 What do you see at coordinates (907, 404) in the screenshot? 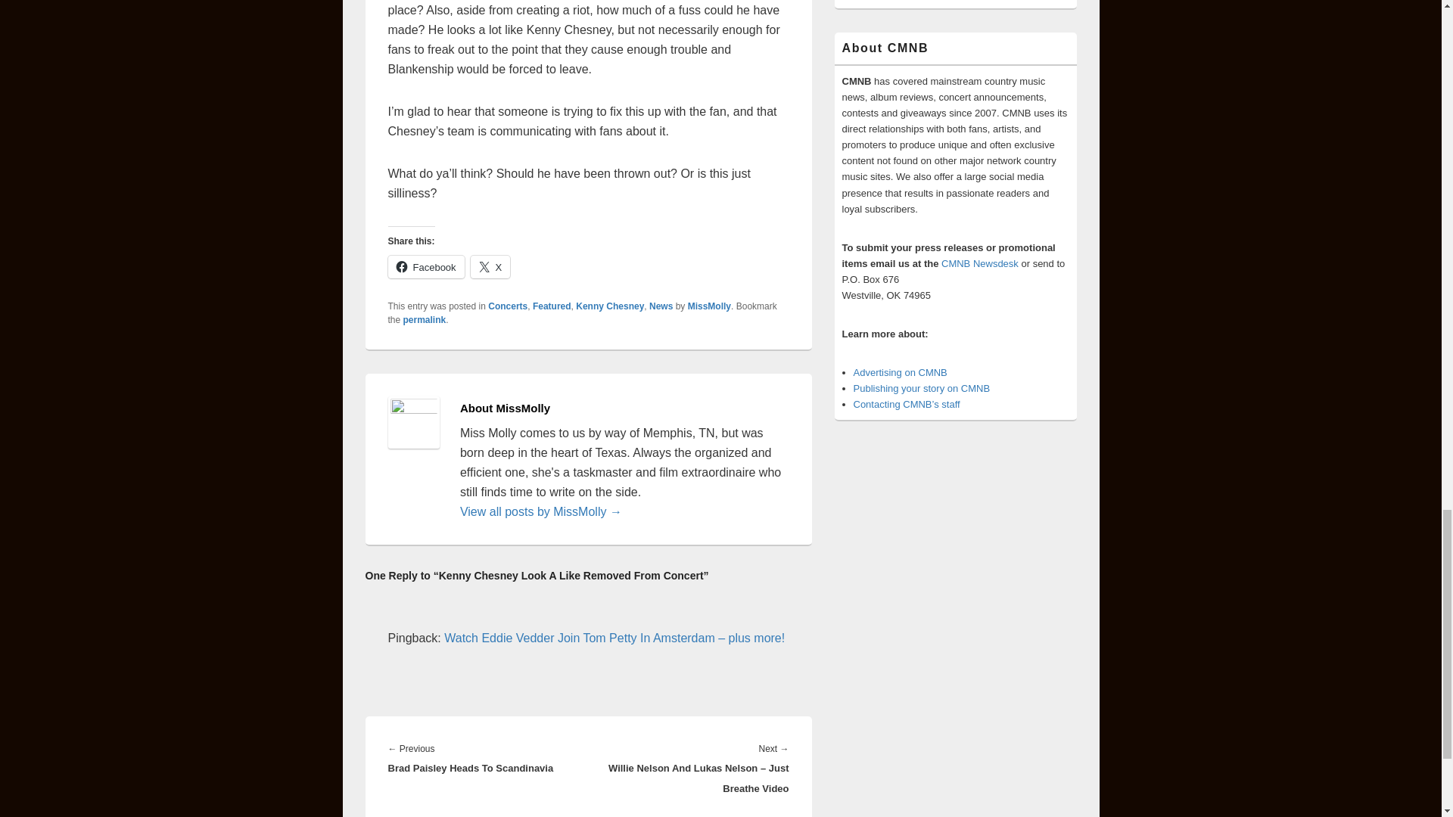
I see `Email CMNB` at bounding box center [907, 404].